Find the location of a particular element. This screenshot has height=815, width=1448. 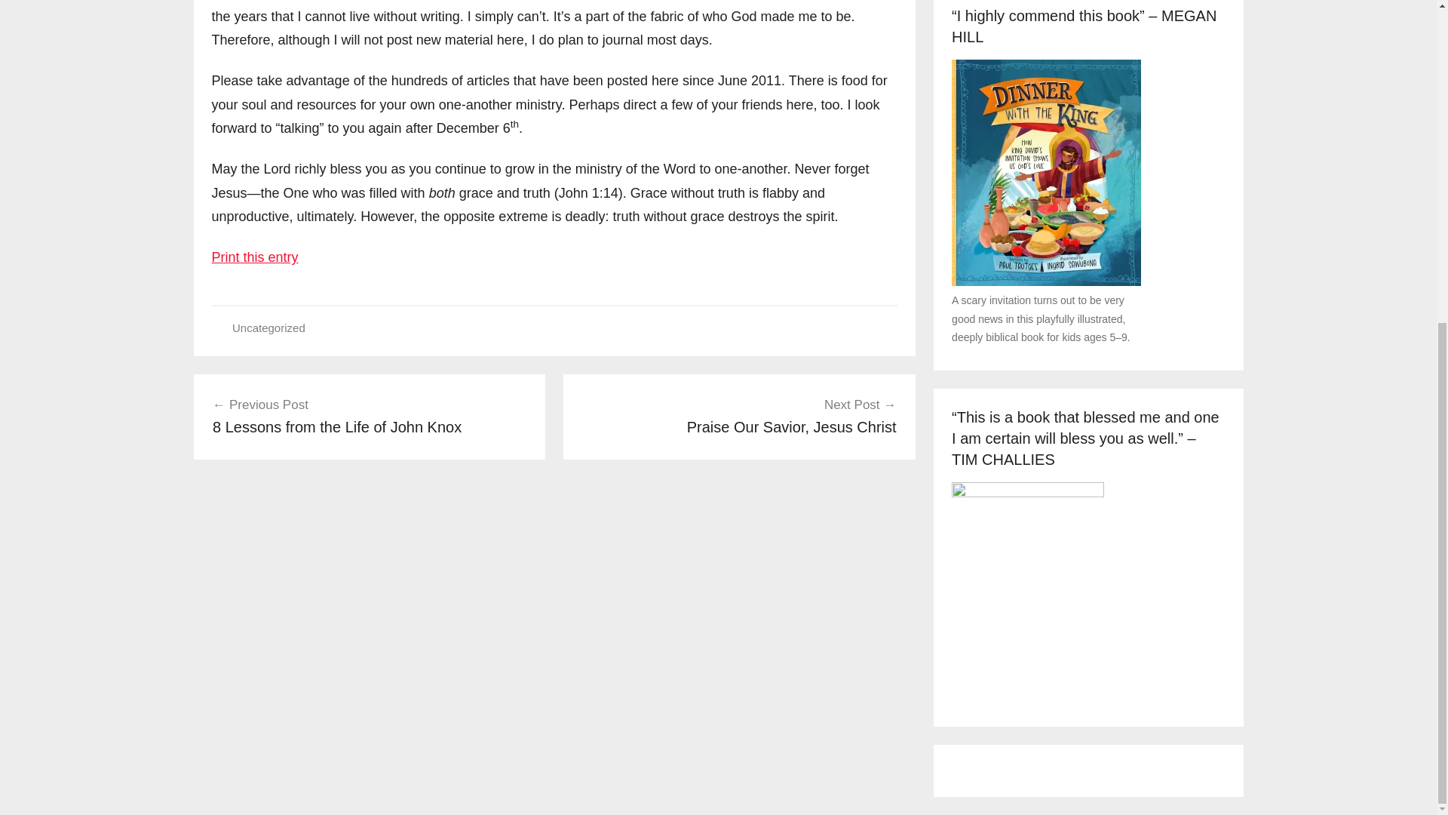

Print this entry is located at coordinates (255, 257).